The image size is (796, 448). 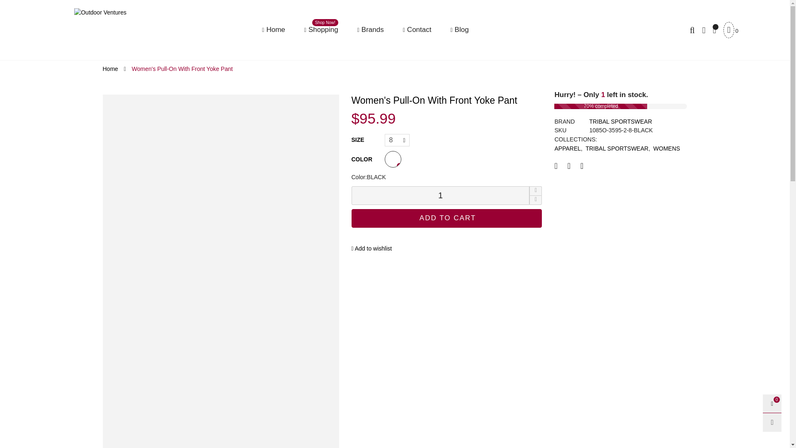 I want to click on Brands, so click(x=371, y=30).